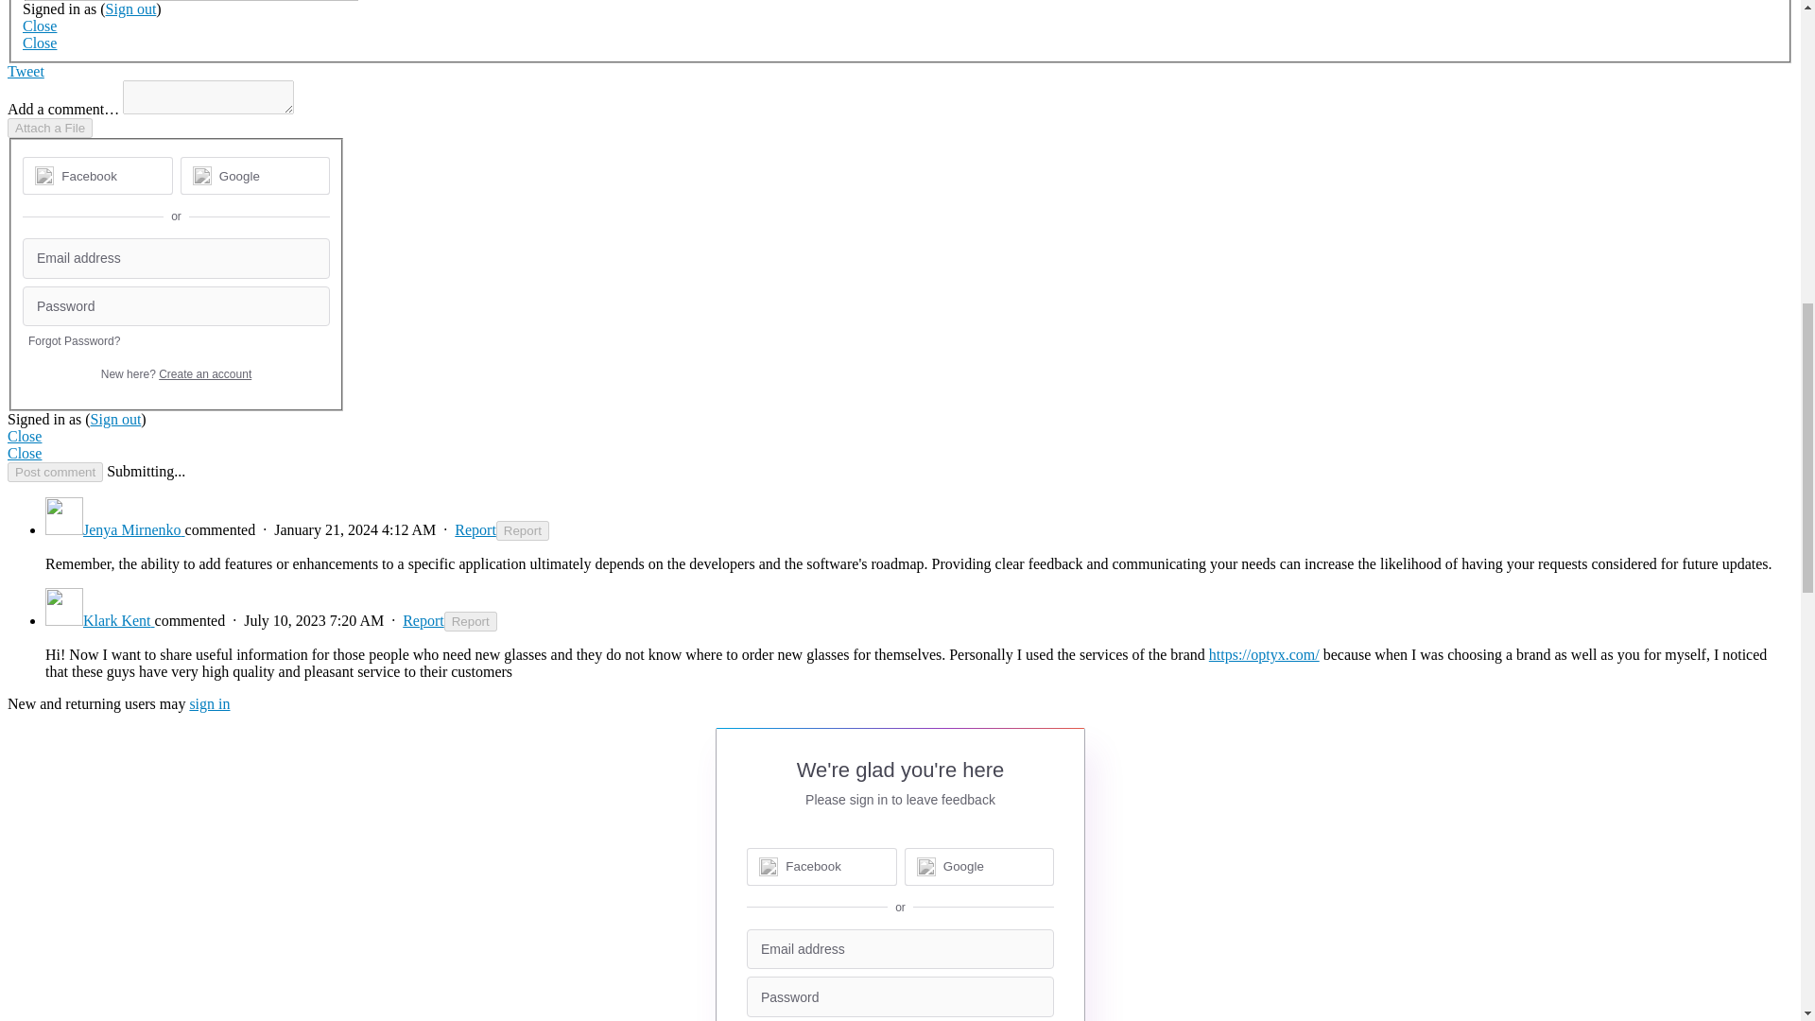  I want to click on Facebook, so click(89, 176).